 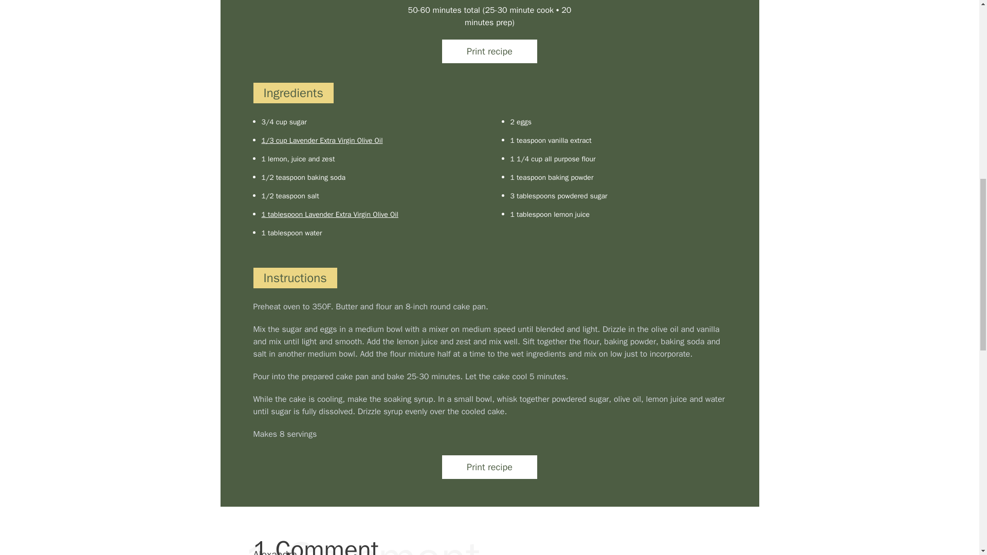 What do you see at coordinates (329, 214) in the screenshot?
I see `1 tablespoon Lavender Extra Virgin Olive Oil` at bounding box center [329, 214].